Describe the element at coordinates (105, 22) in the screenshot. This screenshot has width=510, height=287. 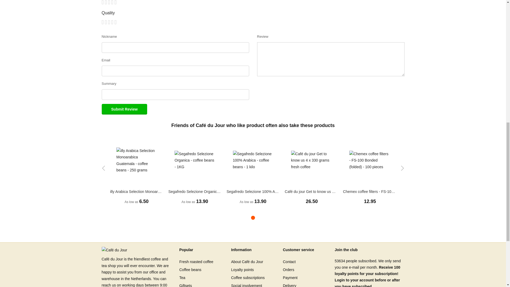
I see `2 stars` at that location.